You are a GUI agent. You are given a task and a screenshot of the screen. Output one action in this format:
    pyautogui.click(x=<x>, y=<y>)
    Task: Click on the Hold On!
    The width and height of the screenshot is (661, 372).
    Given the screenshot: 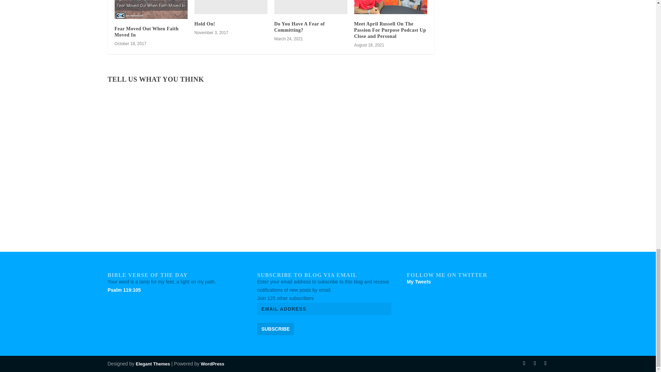 What is the action you would take?
    pyautogui.click(x=204, y=23)
    